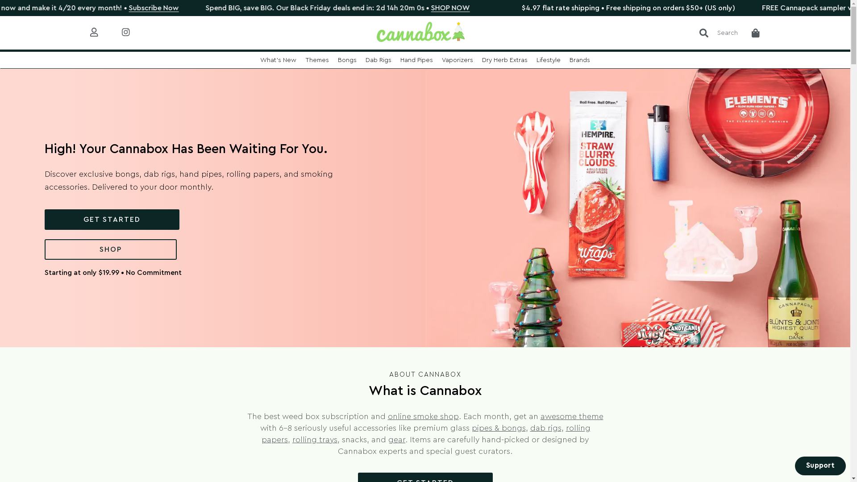 The width and height of the screenshot is (857, 482). I want to click on What's New, so click(279, 60).